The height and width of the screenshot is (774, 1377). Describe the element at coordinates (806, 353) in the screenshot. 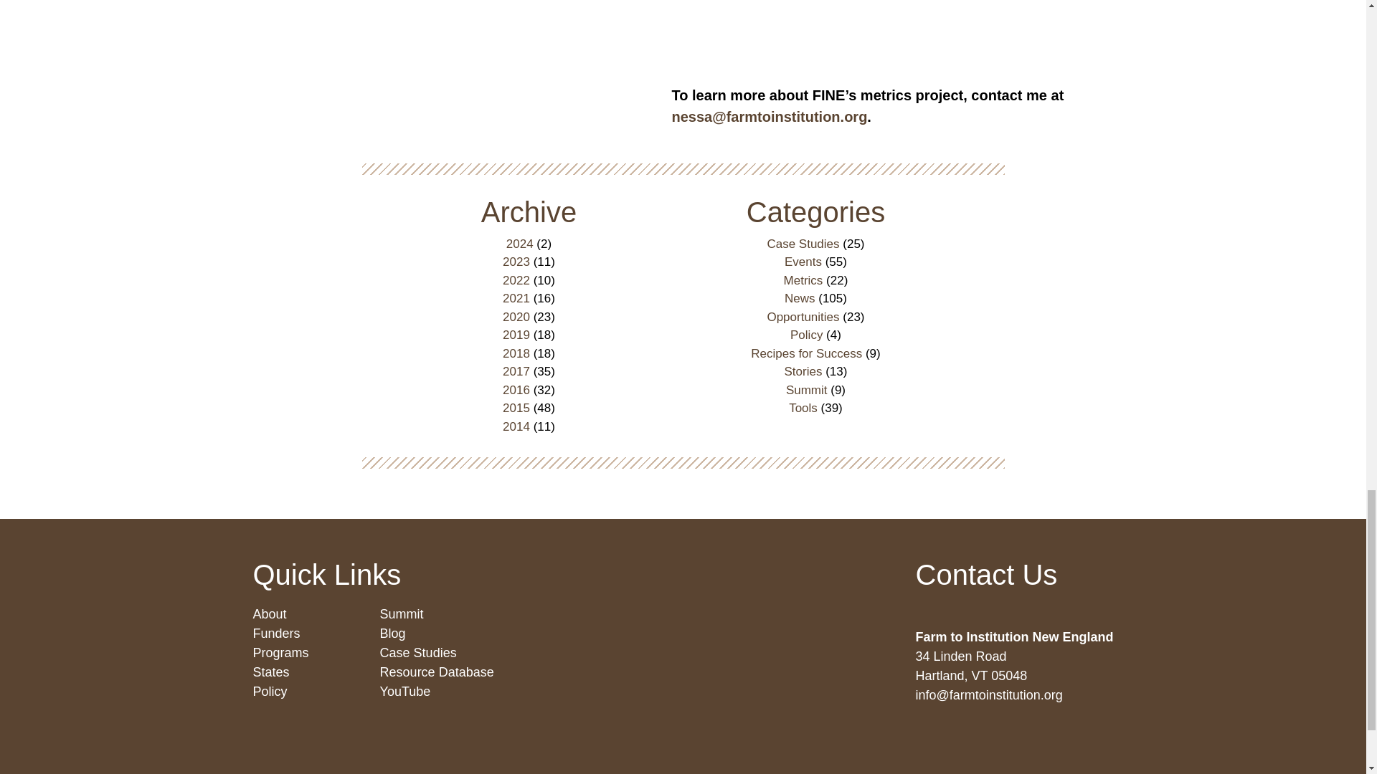

I see `Recipes for Success` at that location.